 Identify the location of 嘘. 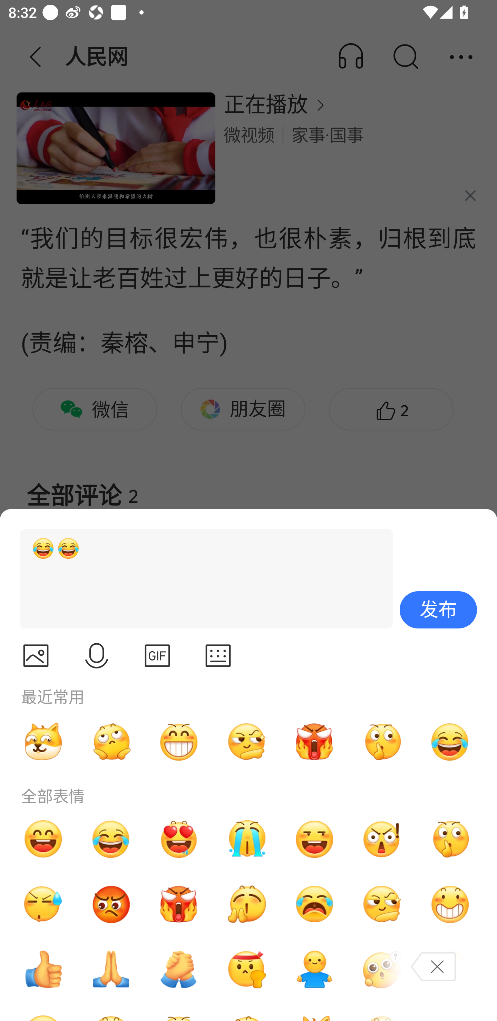
(382, 742).